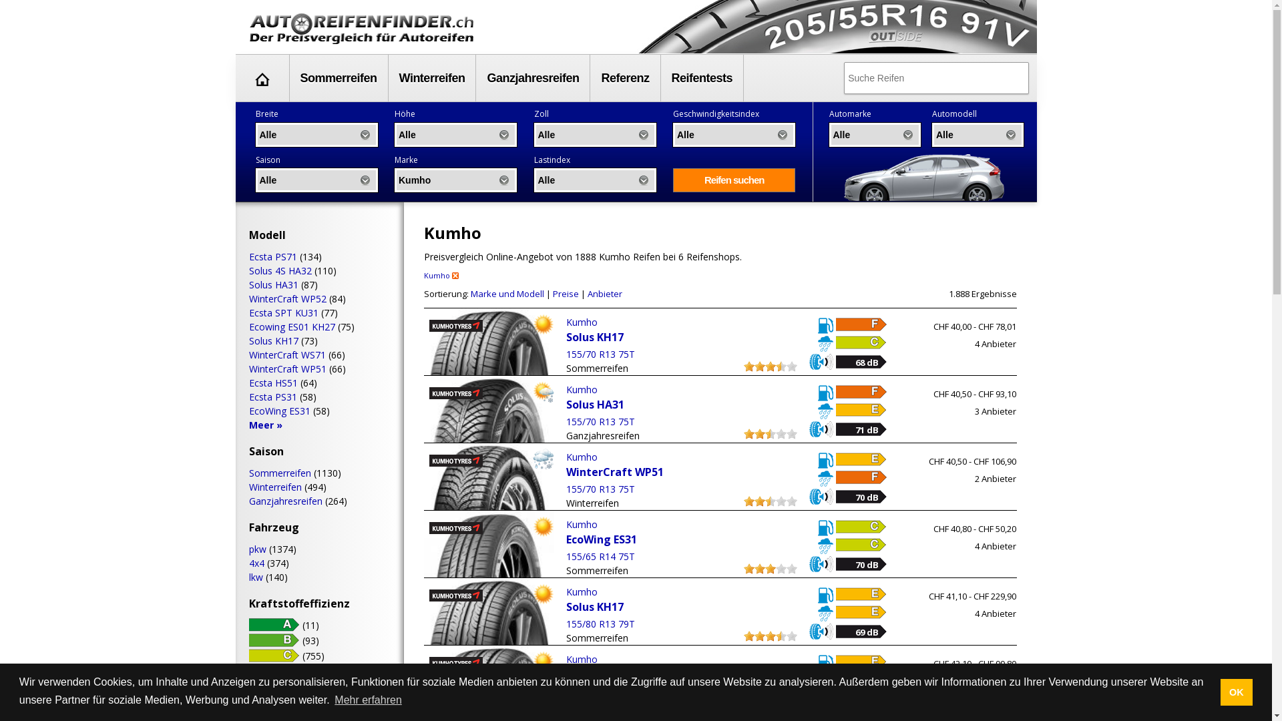  What do you see at coordinates (489, 535) in the screenshot?
I see `Kumho WinterCraft WP51` at bounding box center [489, 535].